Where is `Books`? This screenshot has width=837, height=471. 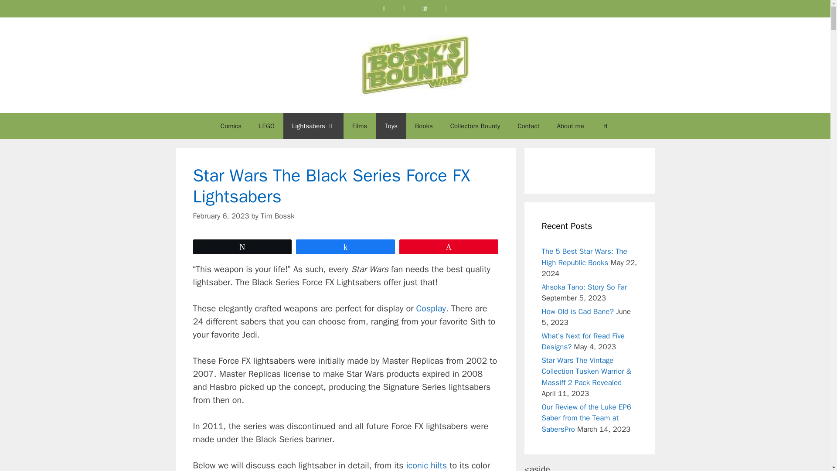 Books is located at coordinates (424, 126).